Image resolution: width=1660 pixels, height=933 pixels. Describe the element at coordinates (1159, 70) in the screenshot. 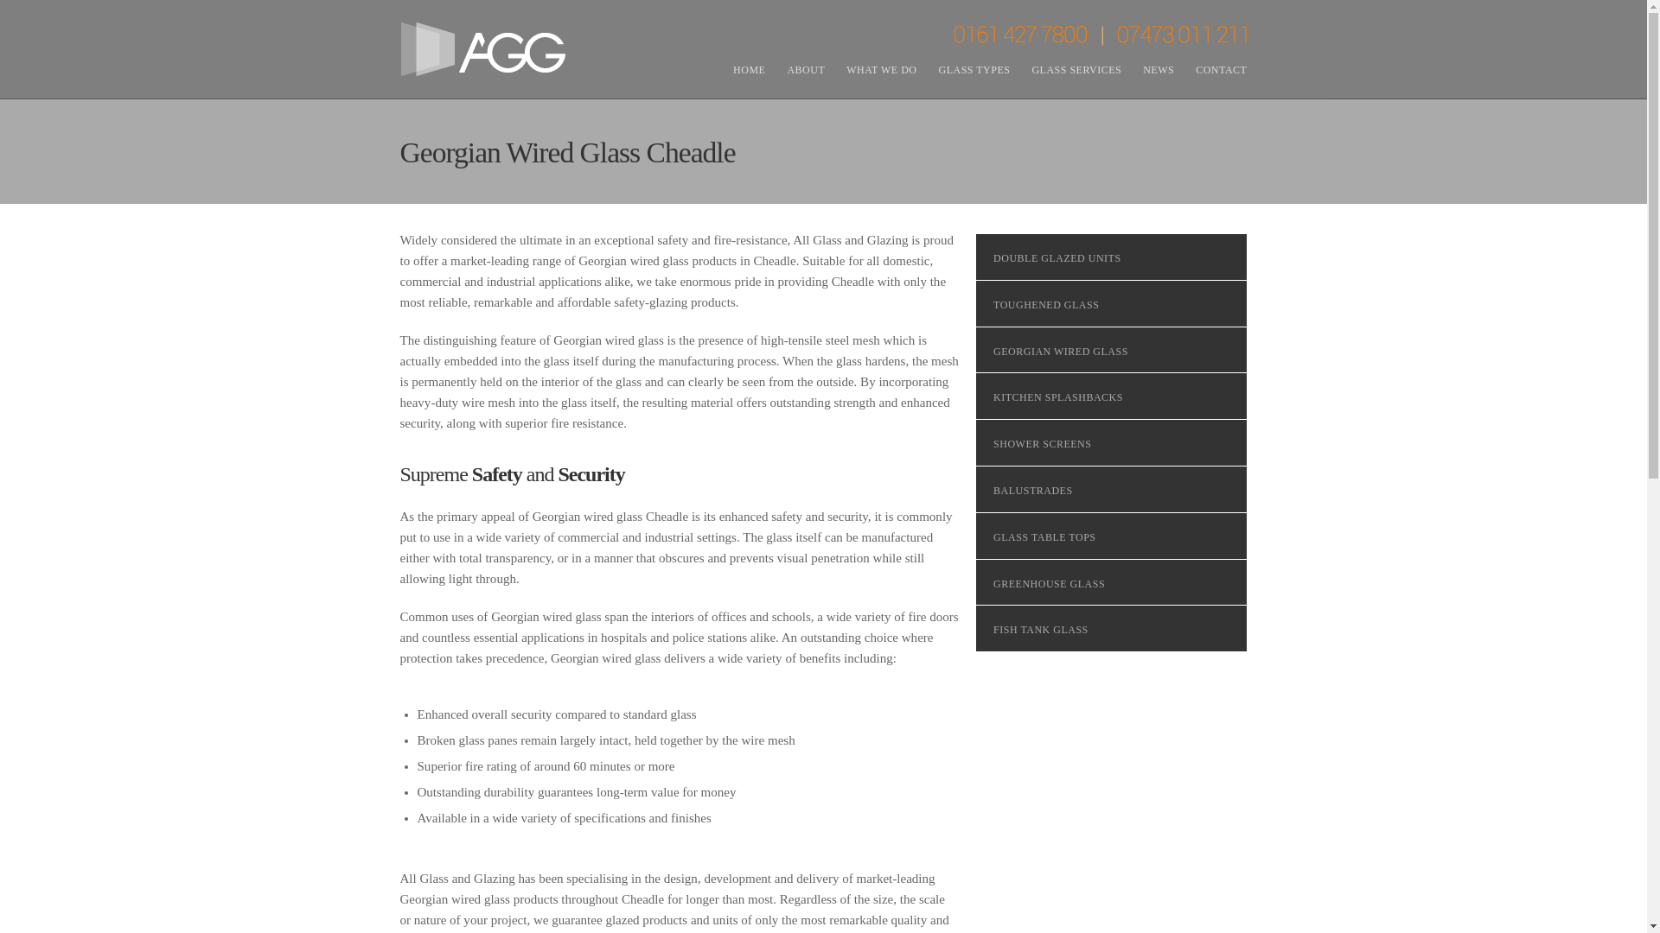

I see `NEWS` at that location.